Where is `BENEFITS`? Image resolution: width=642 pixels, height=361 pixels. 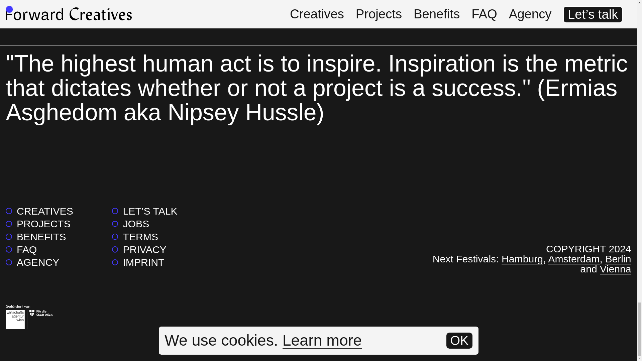
BENEFITS is located at coordinates (36, 237).